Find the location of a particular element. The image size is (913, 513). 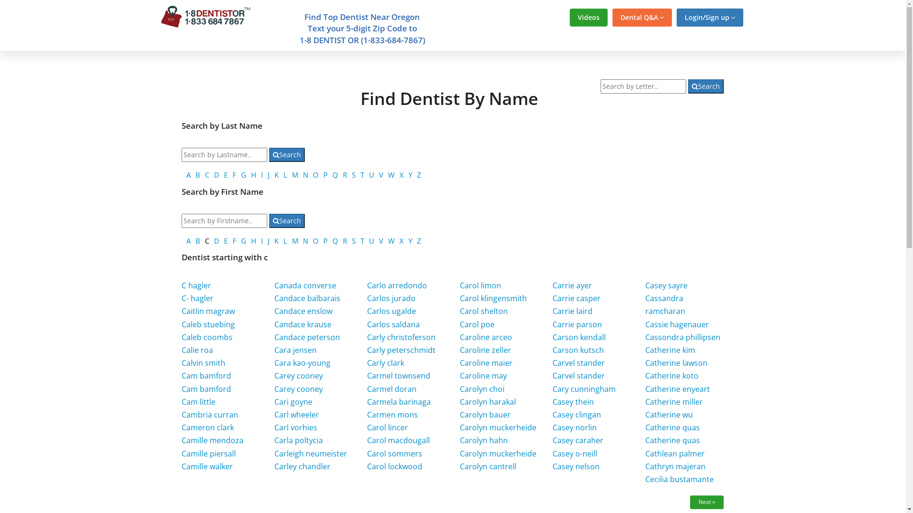

Carson kendall is located at coordinates (579, 337).